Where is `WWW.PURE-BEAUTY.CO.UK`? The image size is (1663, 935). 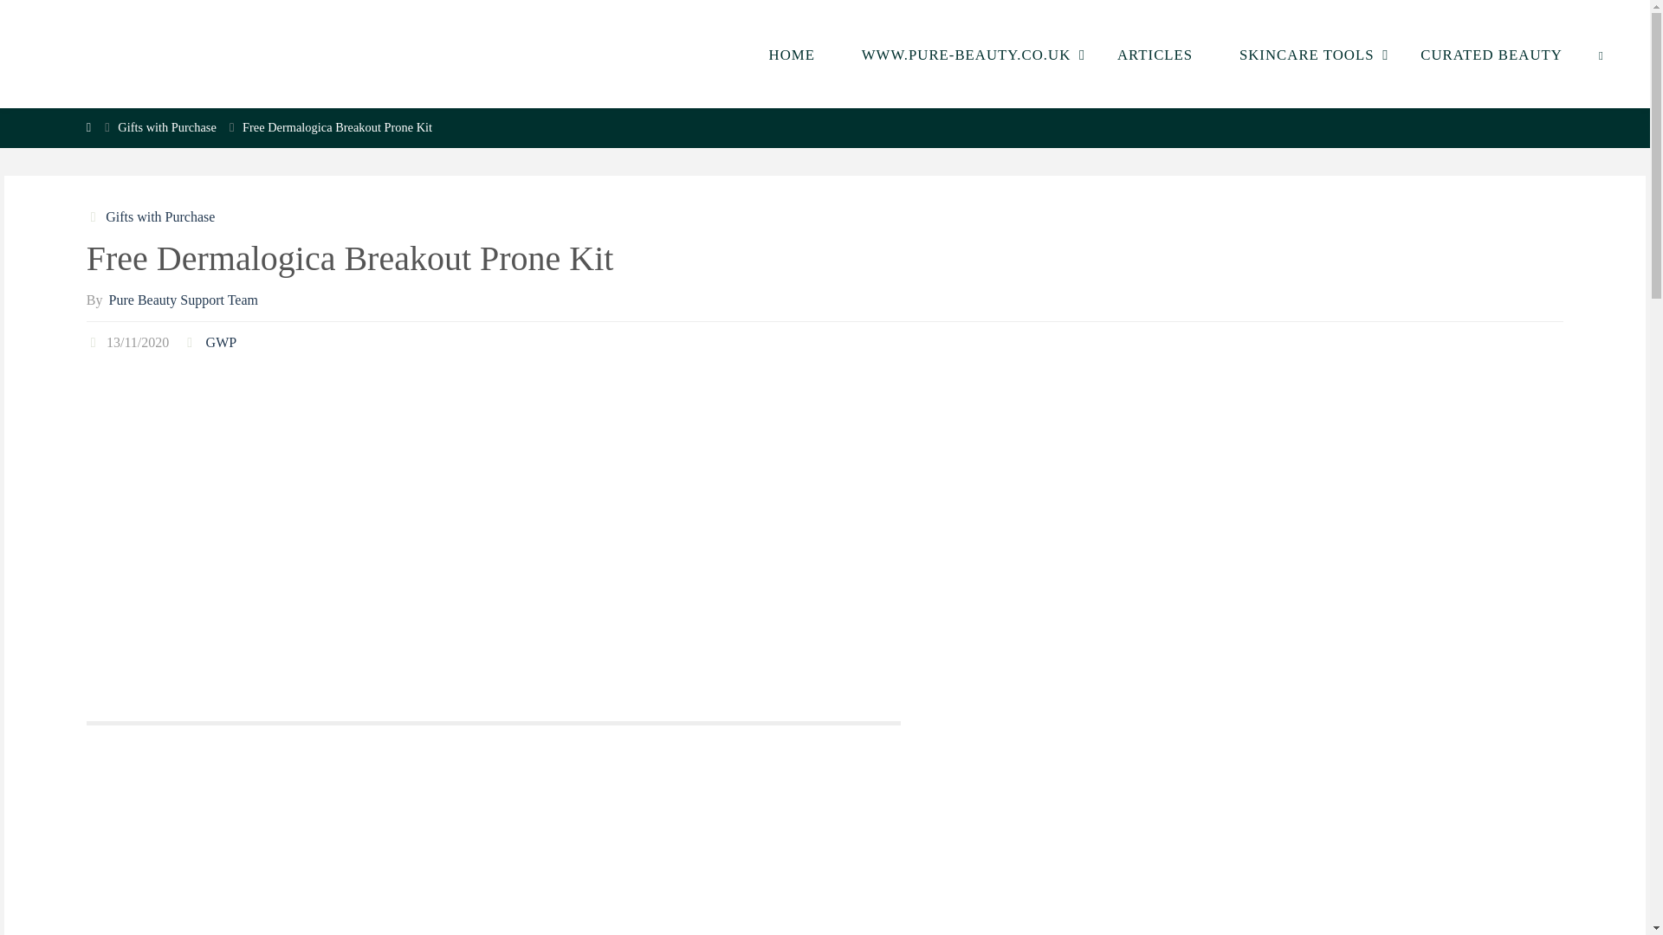 WWW.PURE-BEAUTY.CO.UK is located at coordinates (966, 54).